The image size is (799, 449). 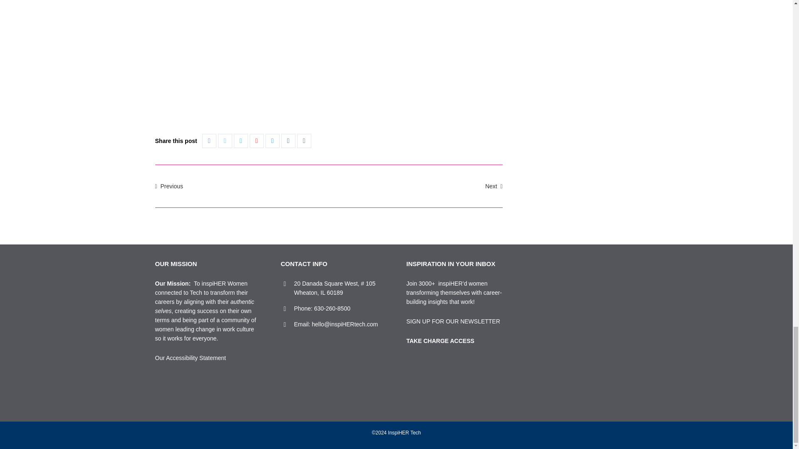 I want to click on Share on Facebook, so click(x=209, y=141).